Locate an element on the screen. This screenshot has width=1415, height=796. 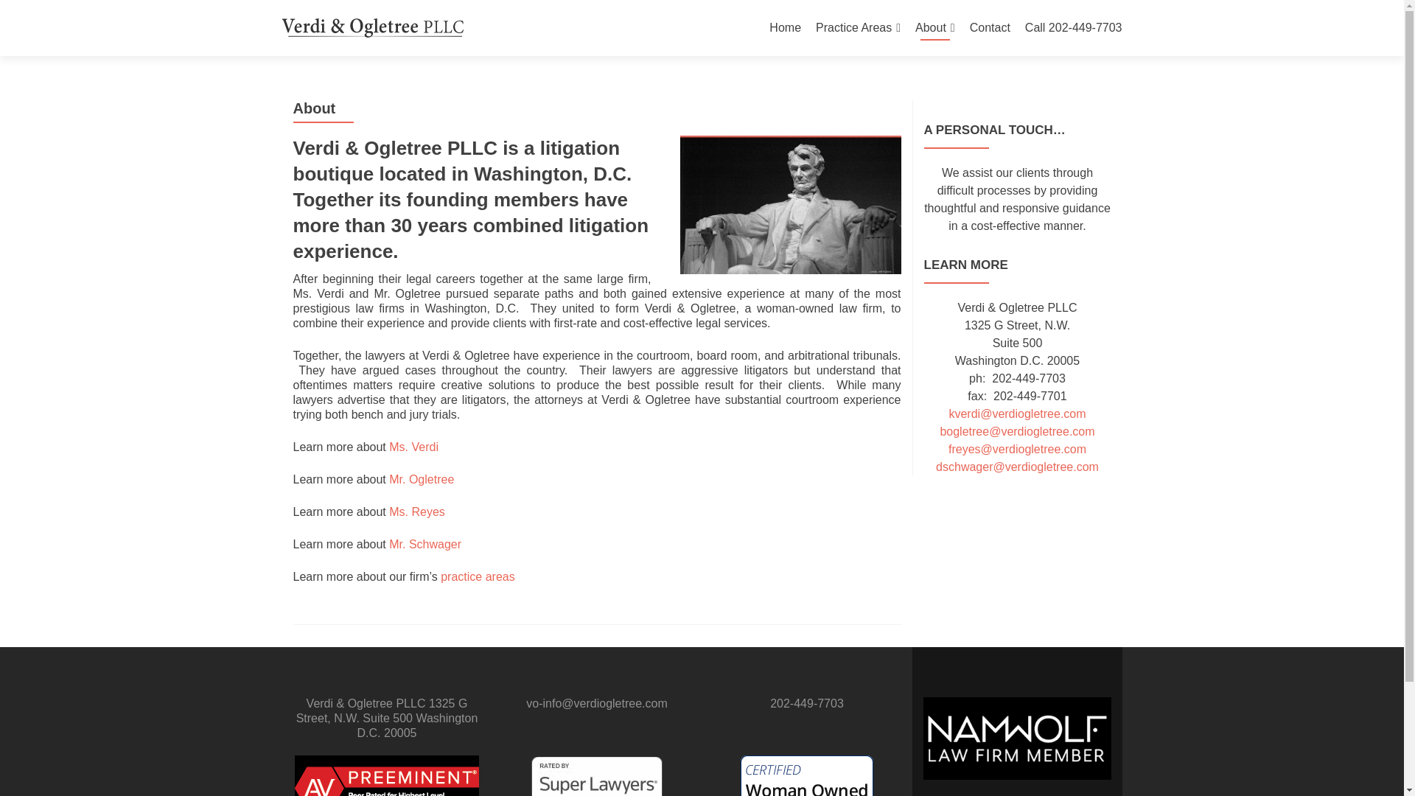
Practice Areas is located at coordinates (858, 28).